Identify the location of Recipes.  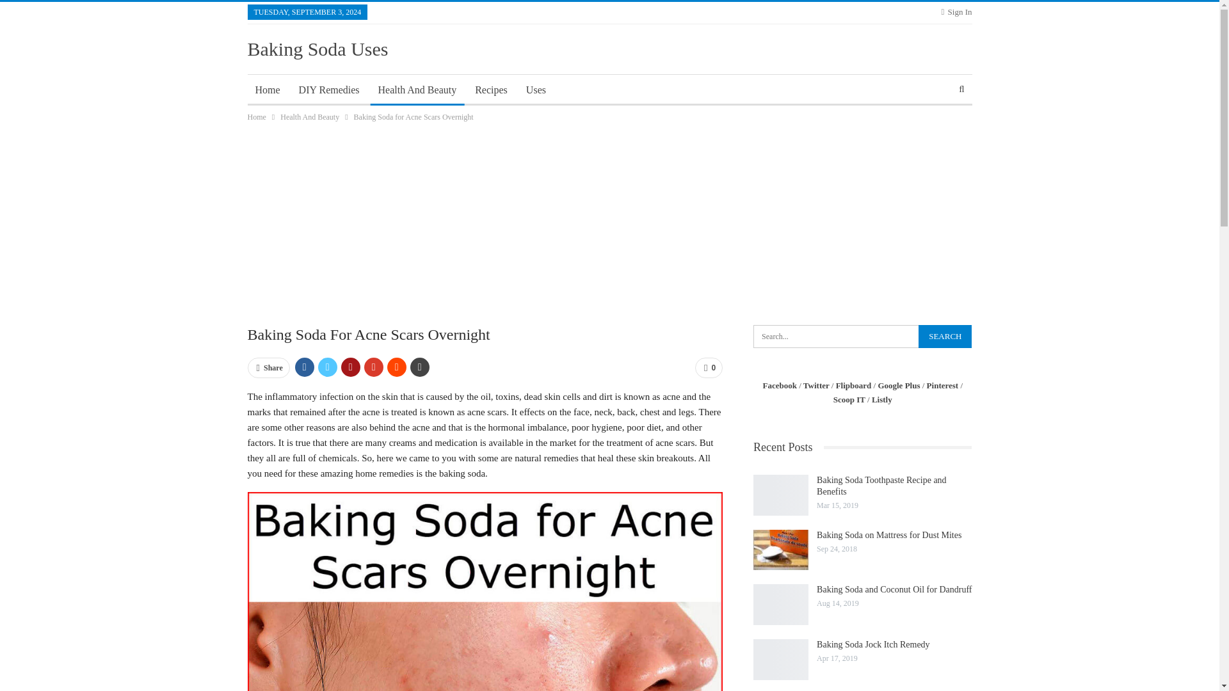
(490, 90).